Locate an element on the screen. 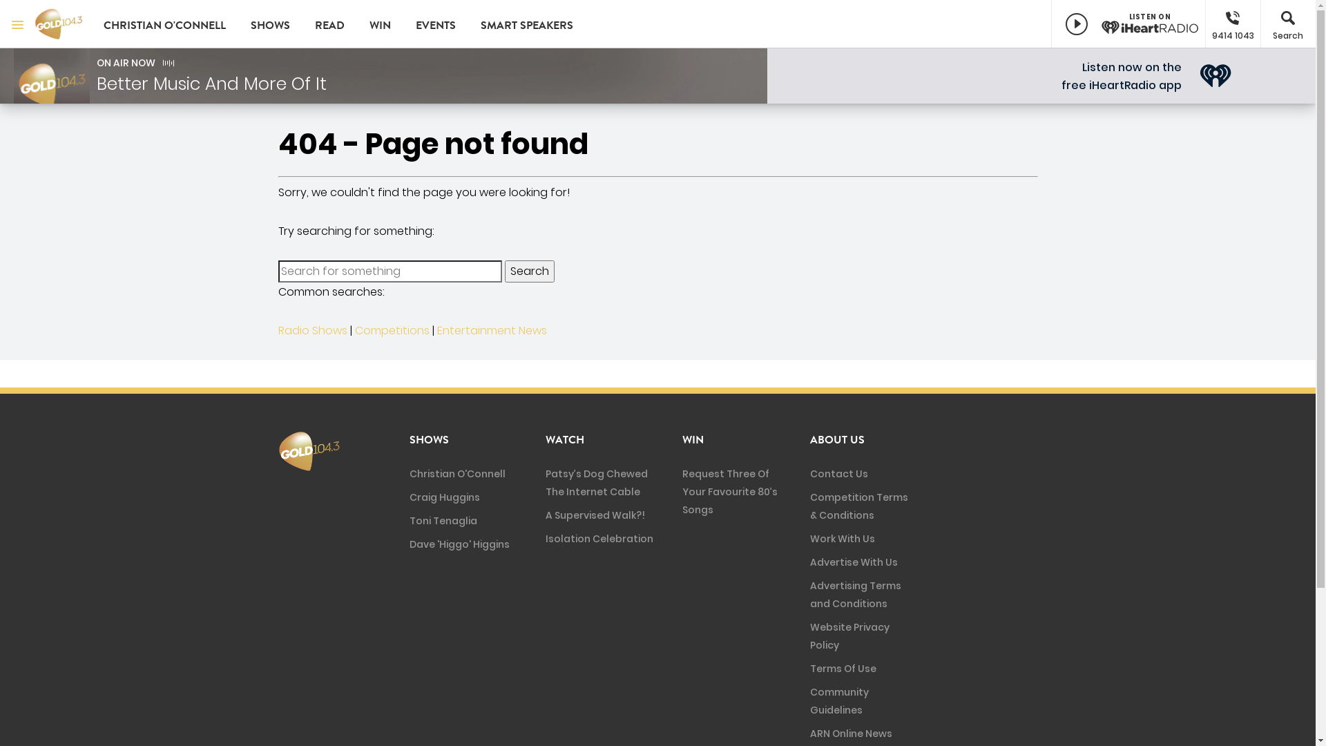 The height and width of the screenshot is (746, 1326). Isolation Celebration is located at coordinates (599, 539).